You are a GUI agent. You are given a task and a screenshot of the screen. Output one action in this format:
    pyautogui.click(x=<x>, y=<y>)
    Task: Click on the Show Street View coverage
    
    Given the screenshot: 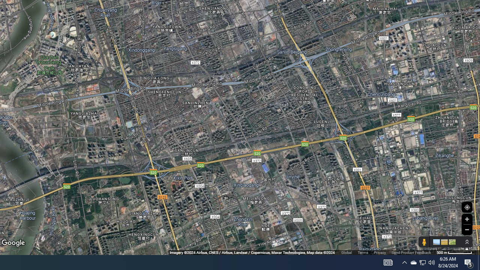 What is the action you would take?
    pyautogui.click(x=424, y=242)
    